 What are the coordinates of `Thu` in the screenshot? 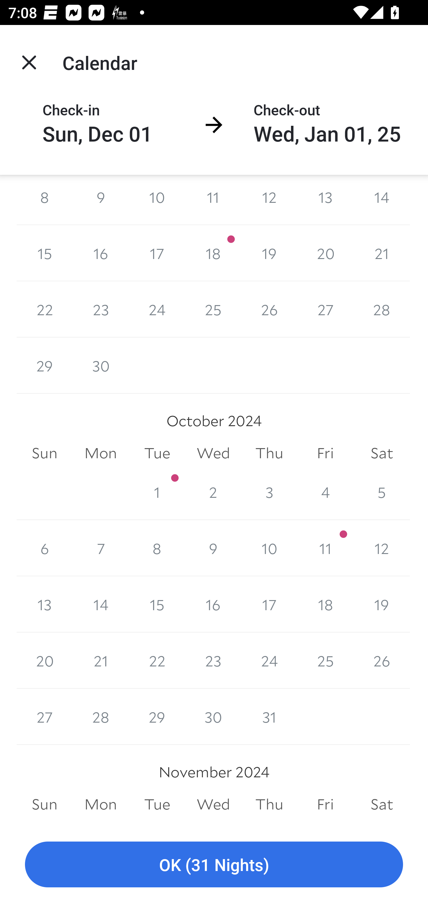 It's located at (269, 453).